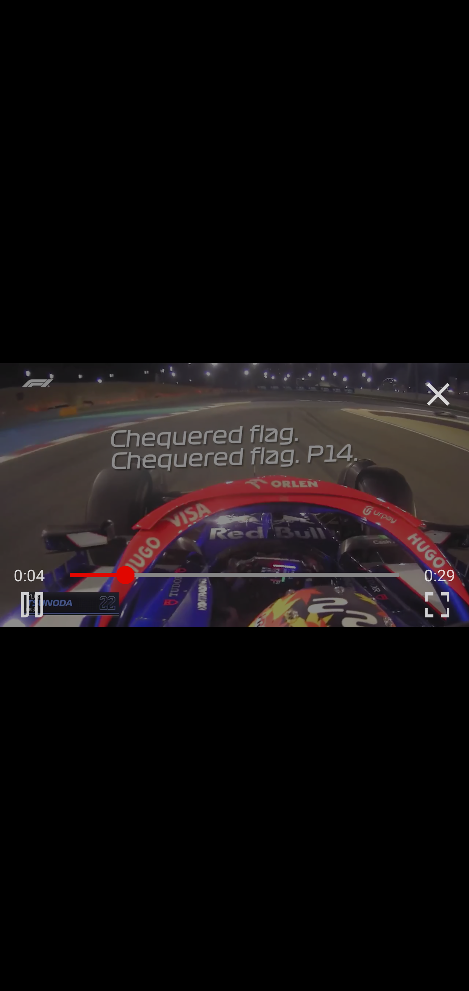 The width and height of the screenshot is (469, 991). What do you see at coordinates (437, 604) in the screenshot?
I see `C Enter Fullscreen` at bounding box center [437, 604].